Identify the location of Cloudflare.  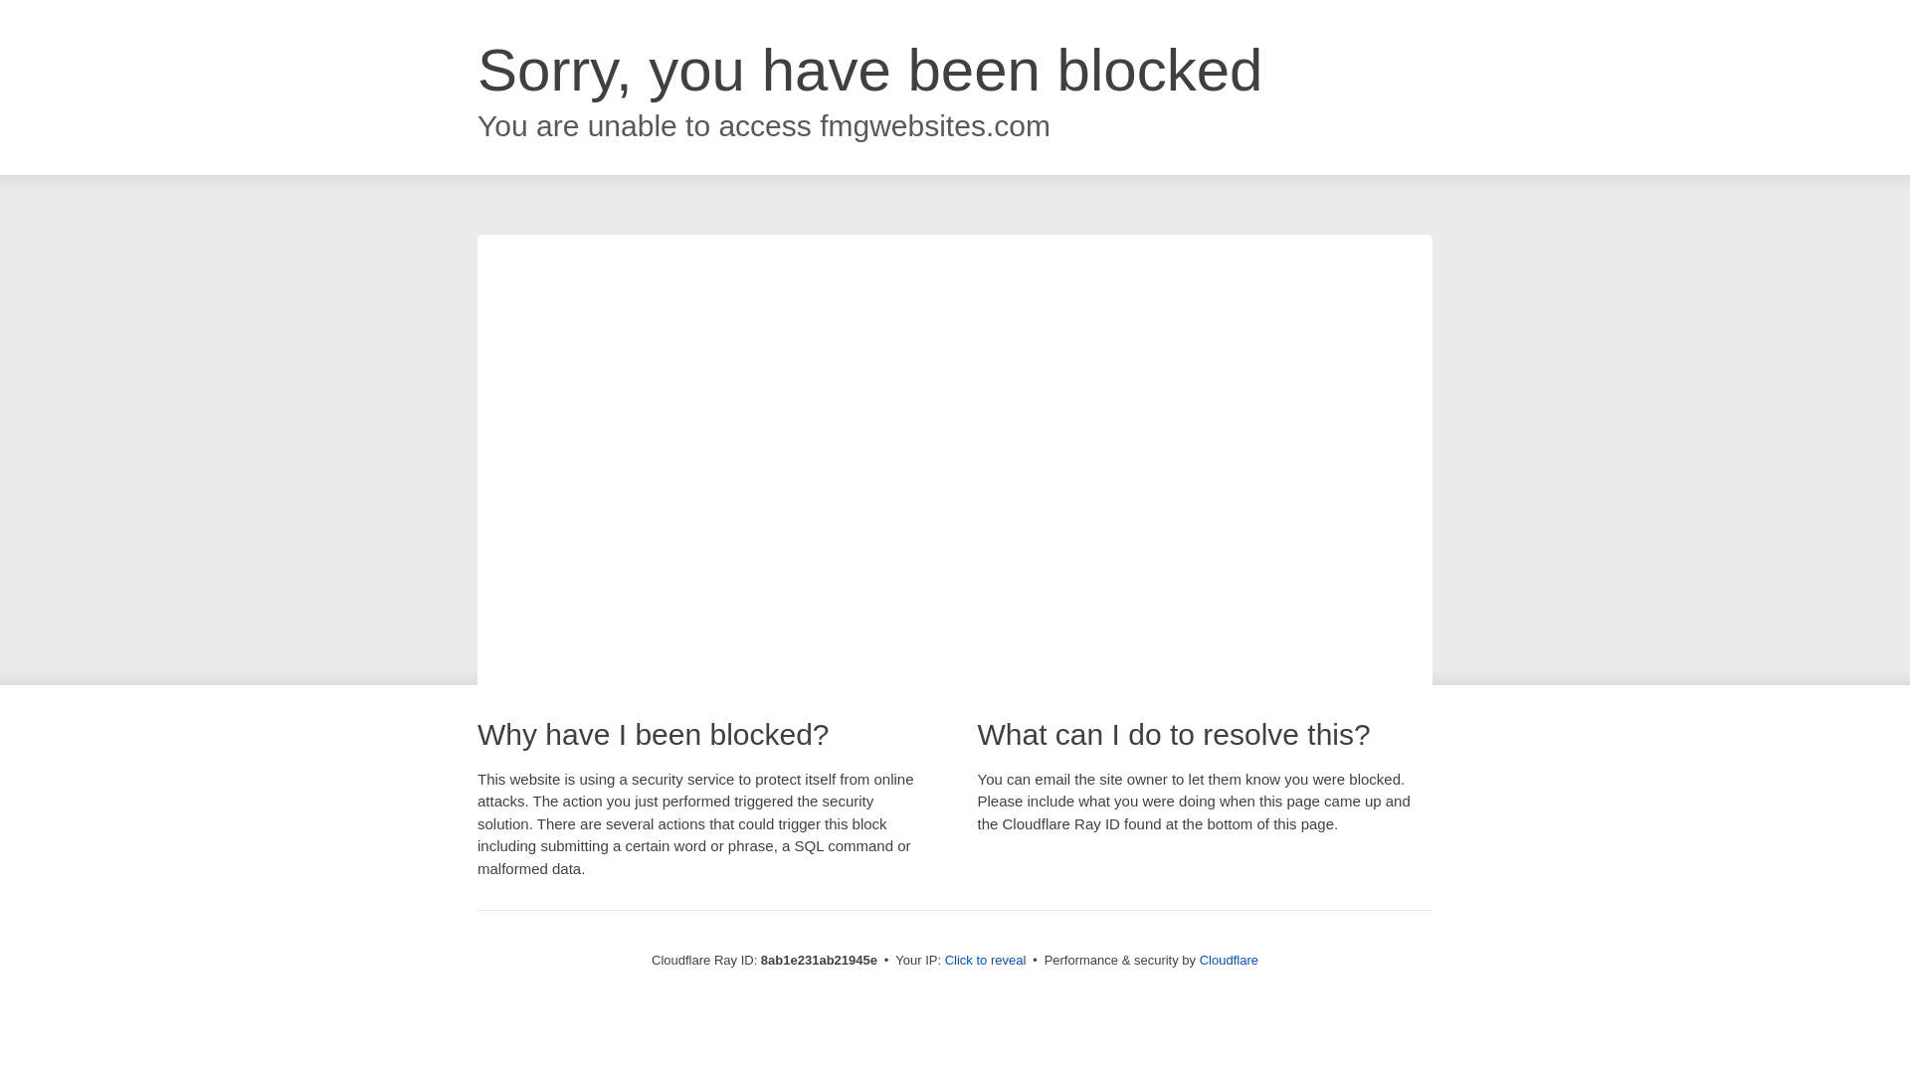
(1229, 960).